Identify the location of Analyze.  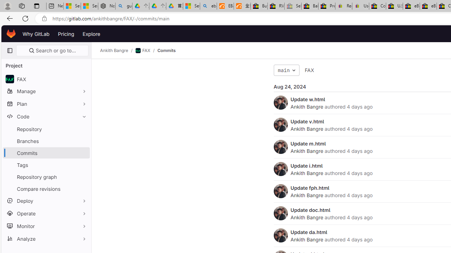
(46, 238).